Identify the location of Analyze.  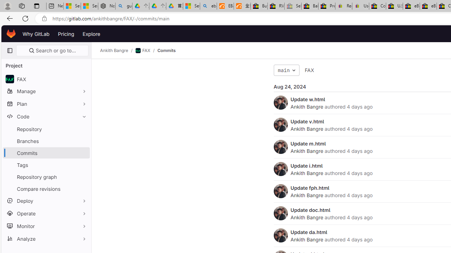
(46, 238).